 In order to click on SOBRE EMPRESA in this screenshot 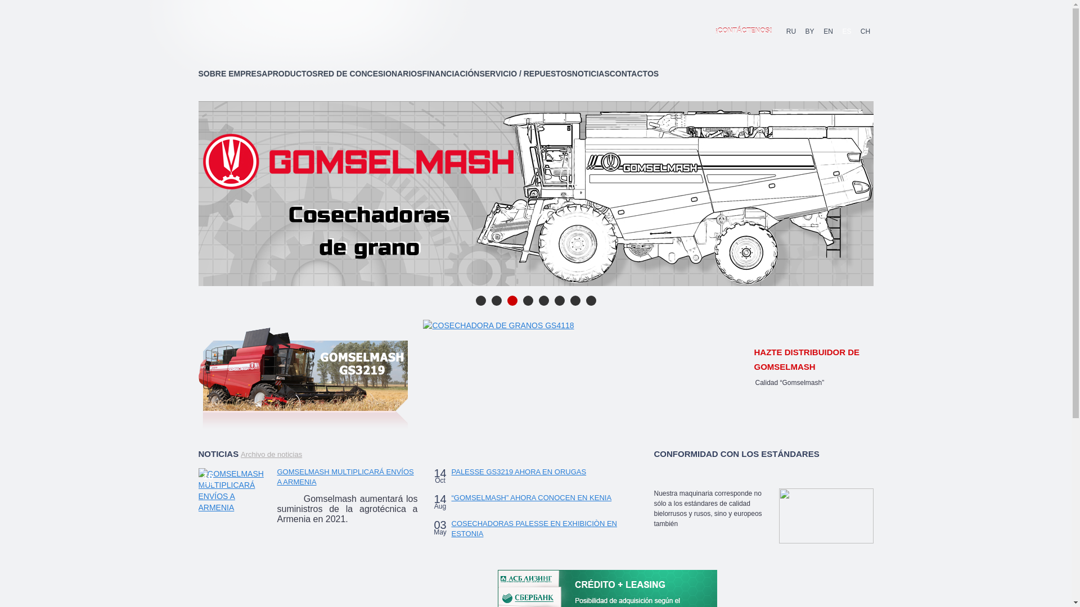, I will do `click(233, 73)`.